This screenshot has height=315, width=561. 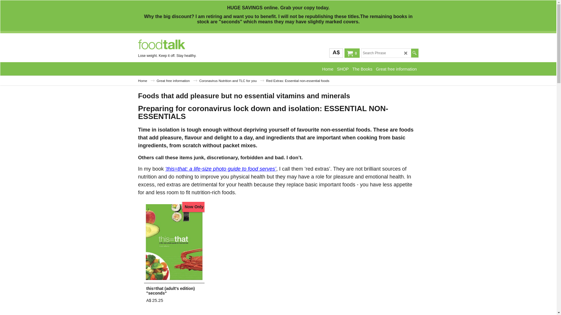 What do you see at coordinates (177, 80) in the screenshot?
I see `Great free information` at bounding box center [177, 80].